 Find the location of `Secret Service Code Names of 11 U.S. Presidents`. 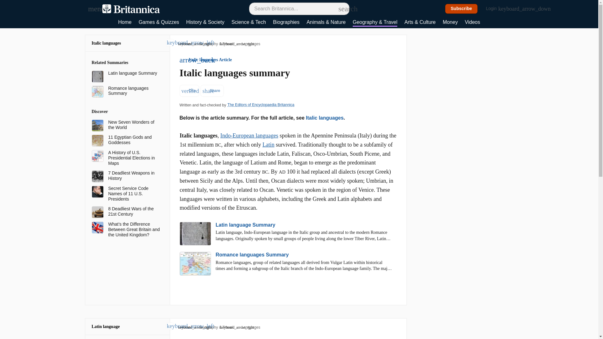

Secret Service Code Names of 11 U.S. Presidents is located at coordinates (134, 193).